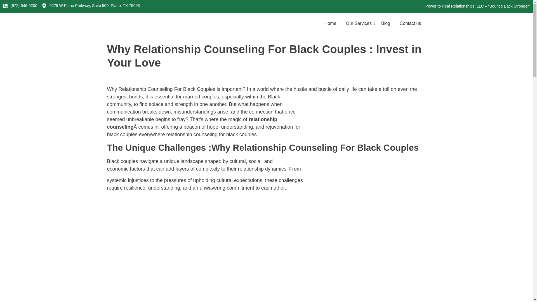 Image resolution: width=537 pixels, height=302 pixels. I want to click on Blog, so click(385, 24).